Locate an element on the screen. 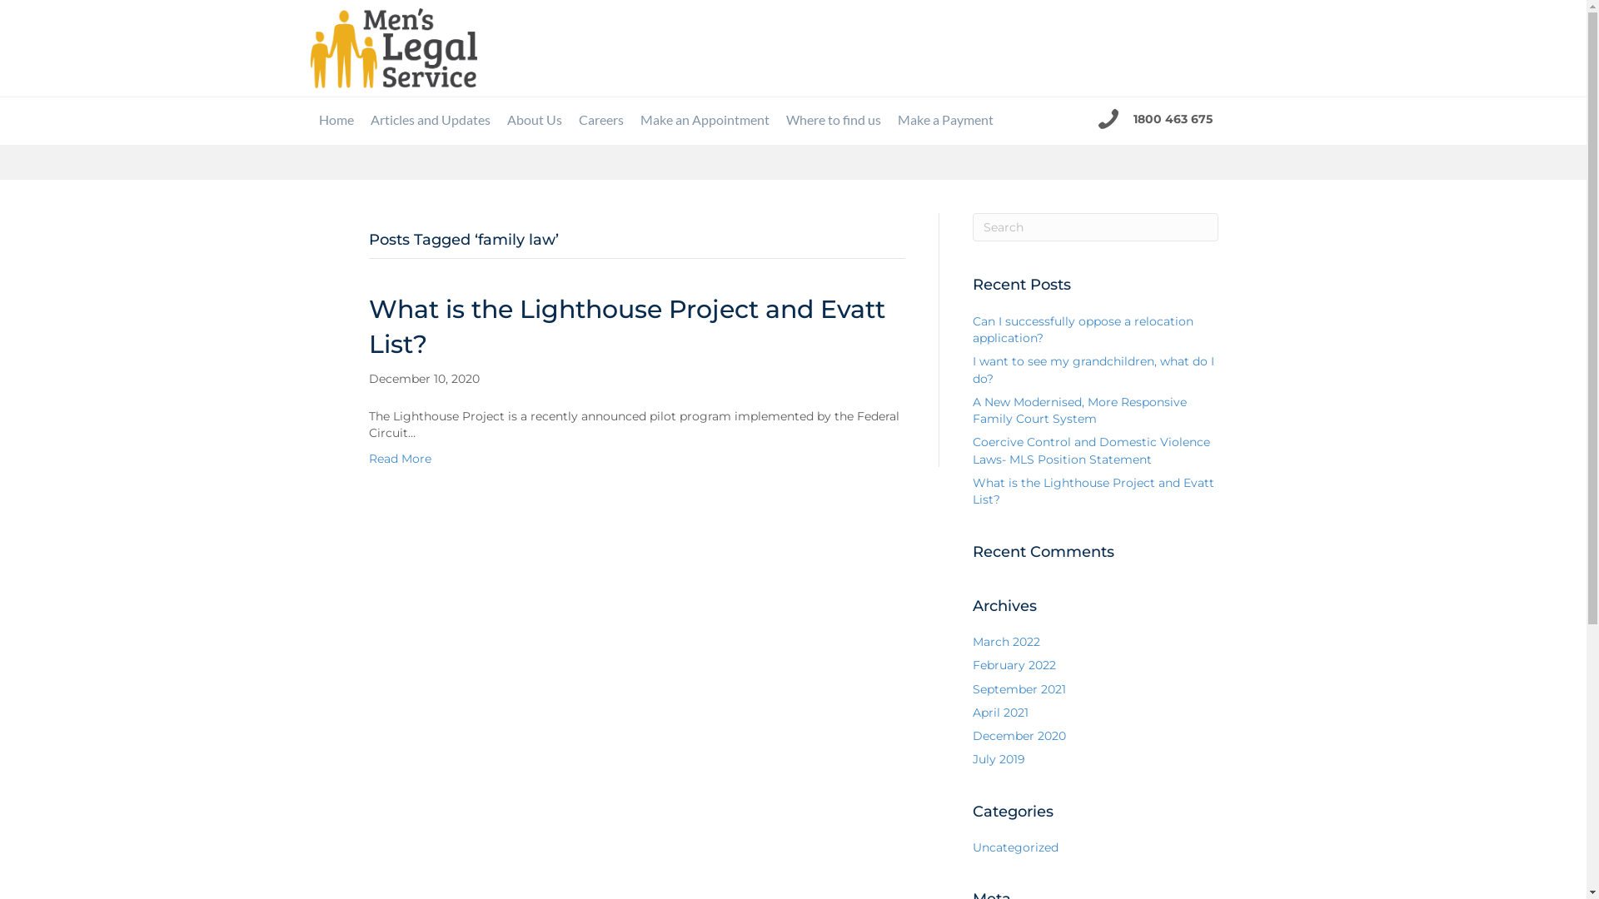 The height and width of the screenshot is (899, 1599). April 2021 is located at coordinates (1001, 713).